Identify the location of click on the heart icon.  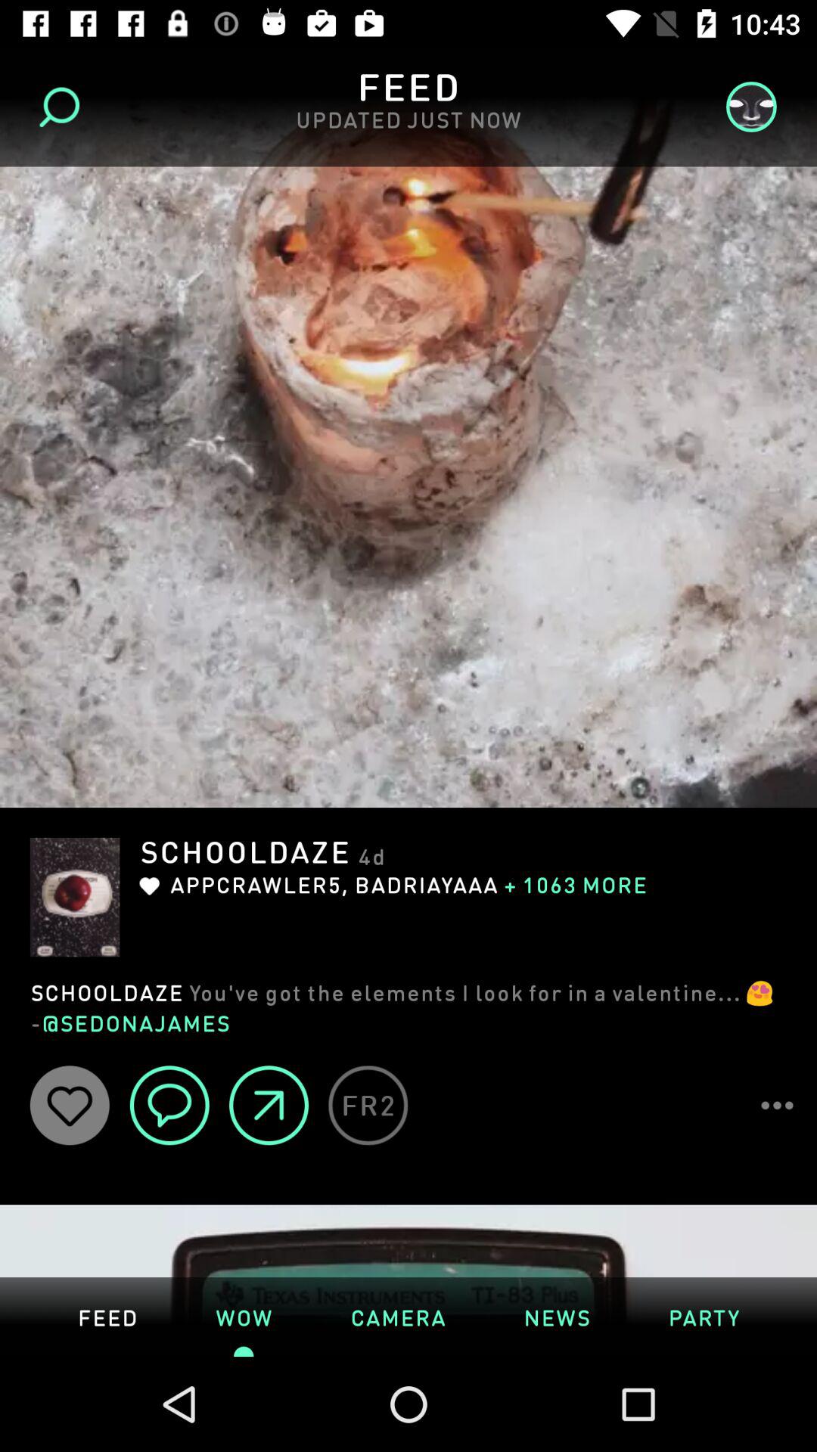
(70, 1106).